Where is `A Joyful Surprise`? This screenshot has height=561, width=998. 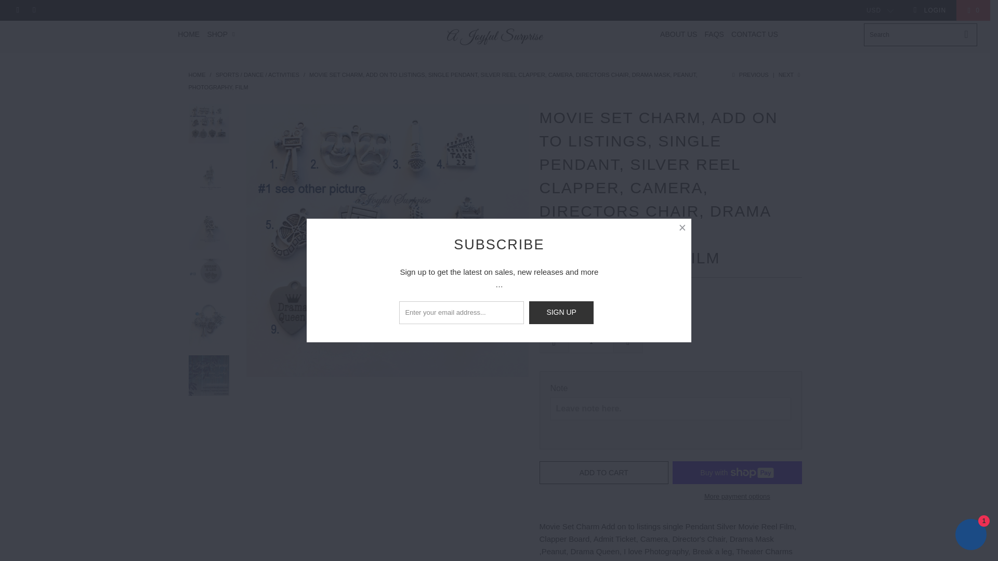
A Joyful Surprise is located at coordinates (196, 75).